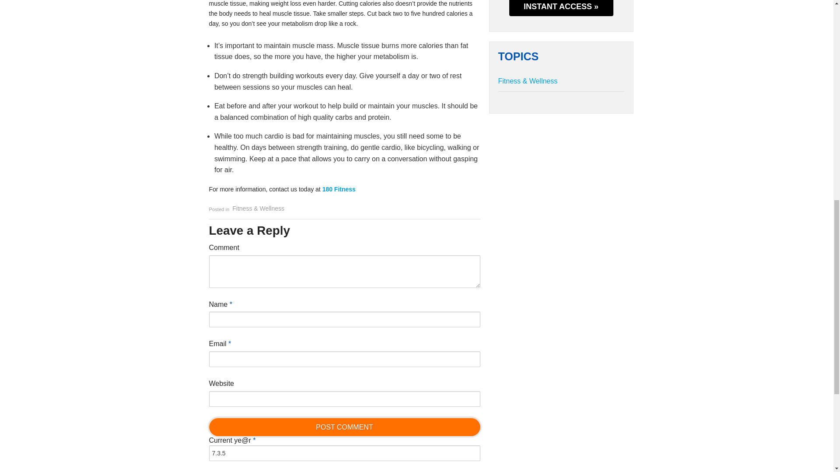 The image size is (840, 472). I want to click on 7.3.5, so click(345, 453).